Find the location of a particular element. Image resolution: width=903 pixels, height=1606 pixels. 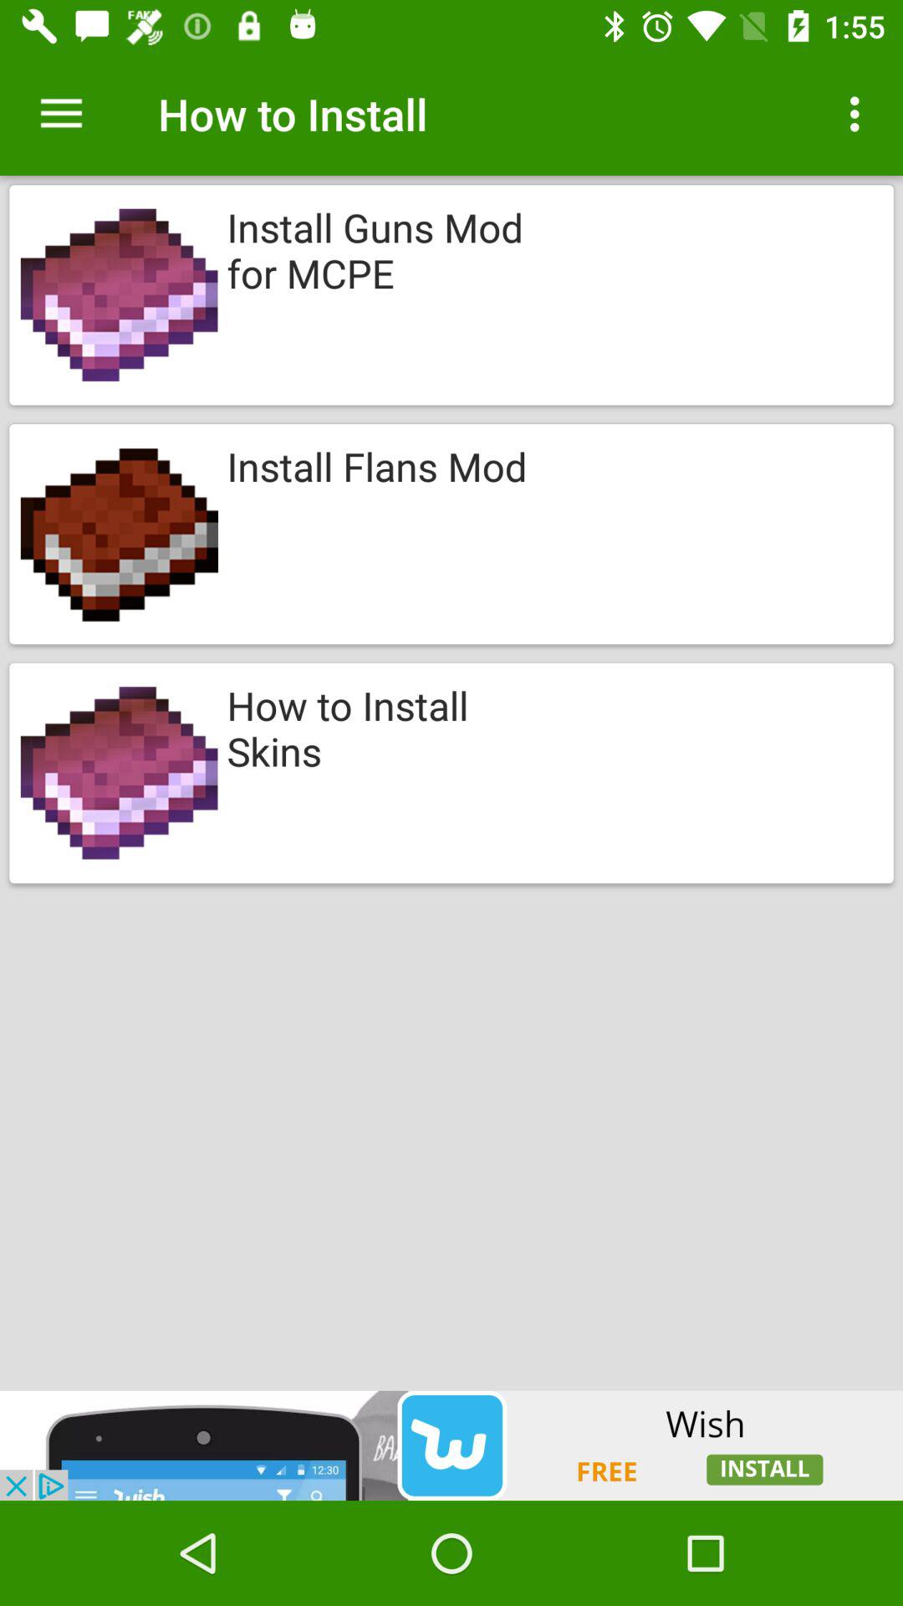

open advertisement is located at coordinates (451, 1445).